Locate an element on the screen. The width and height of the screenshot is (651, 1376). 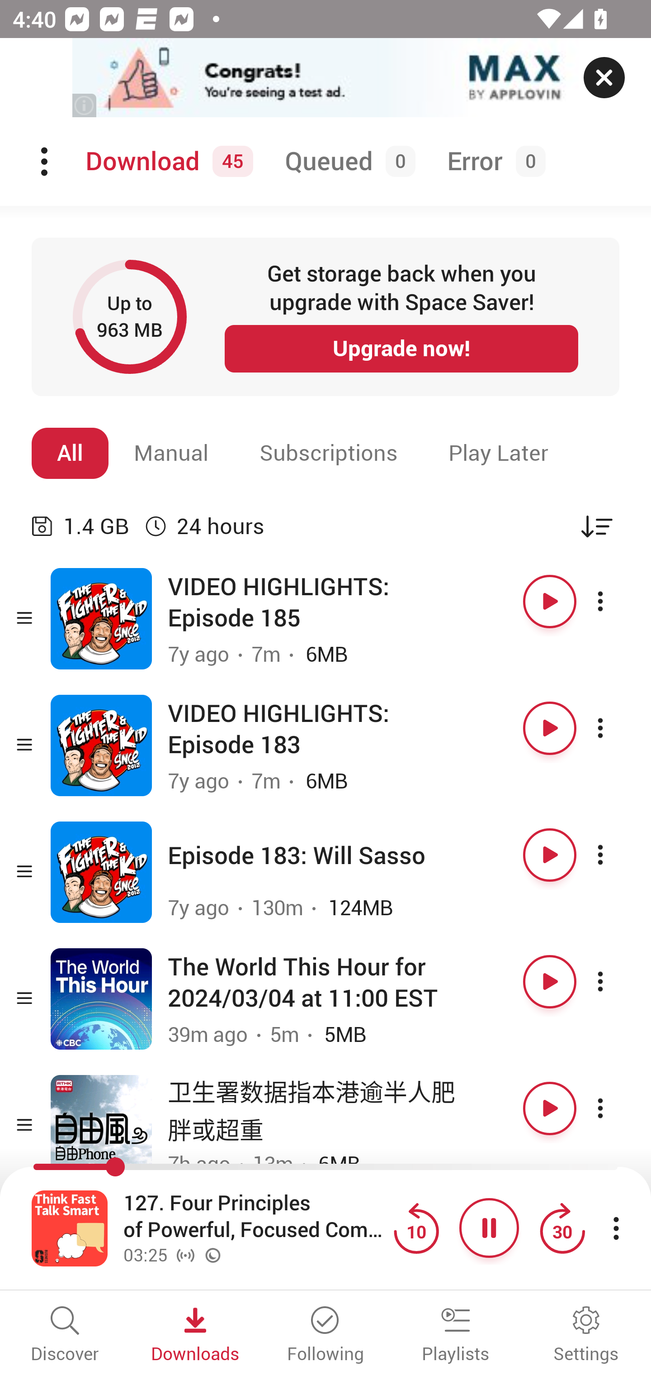
All is located at coordinates (70, 453).